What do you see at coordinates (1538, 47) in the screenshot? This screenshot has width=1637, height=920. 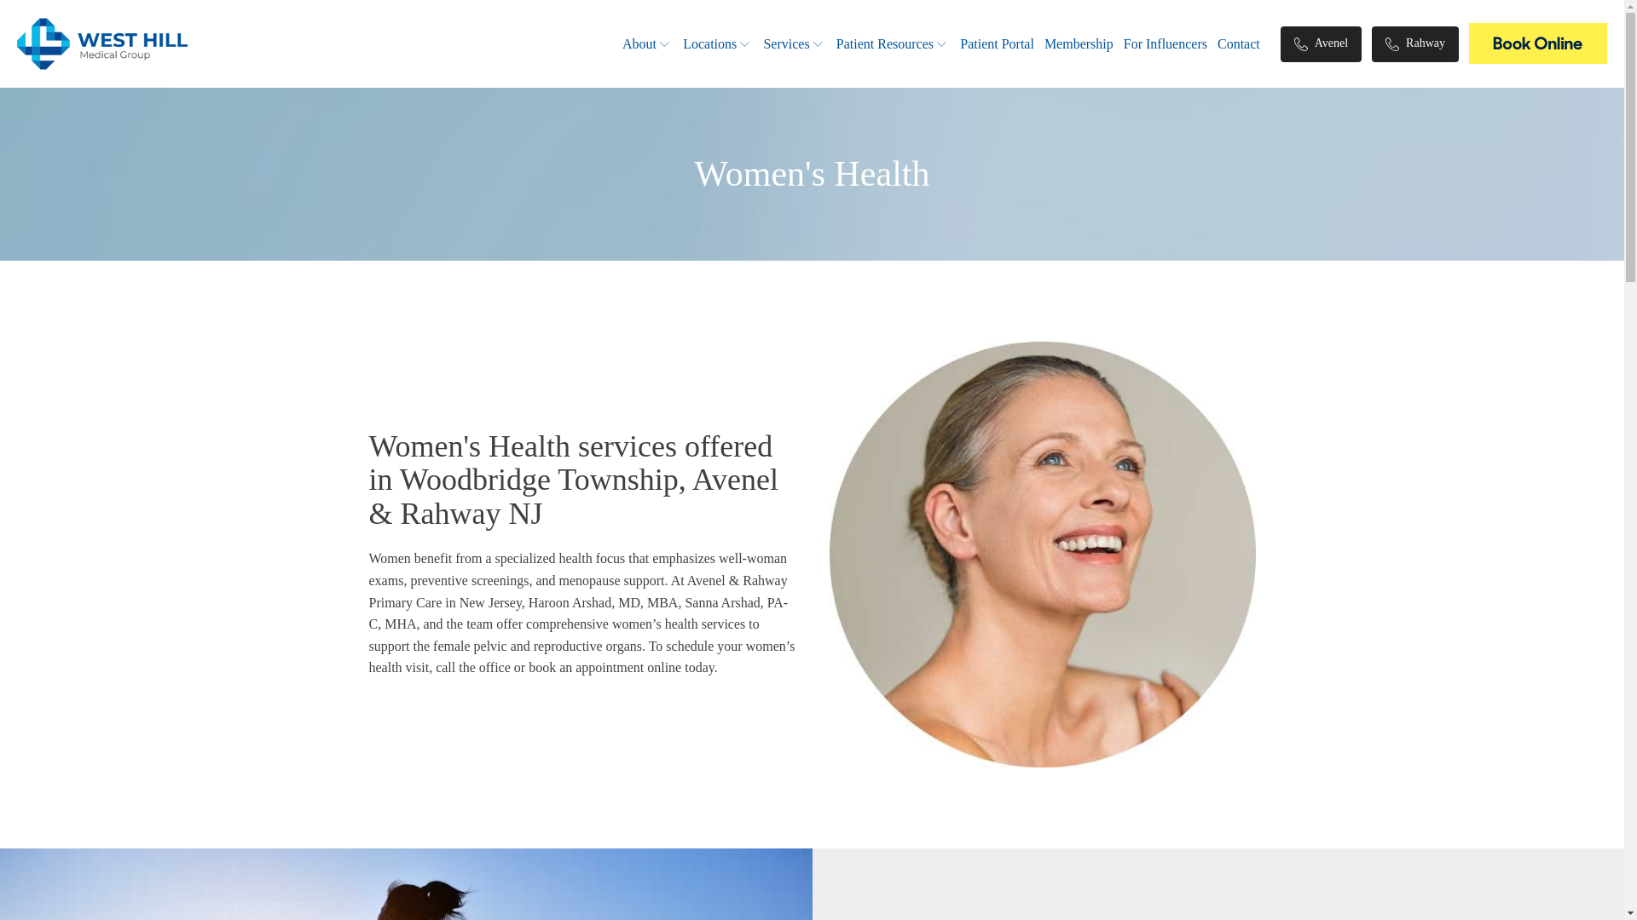 I see `Avenel Primary Care` at bounding box center [1538, 47].